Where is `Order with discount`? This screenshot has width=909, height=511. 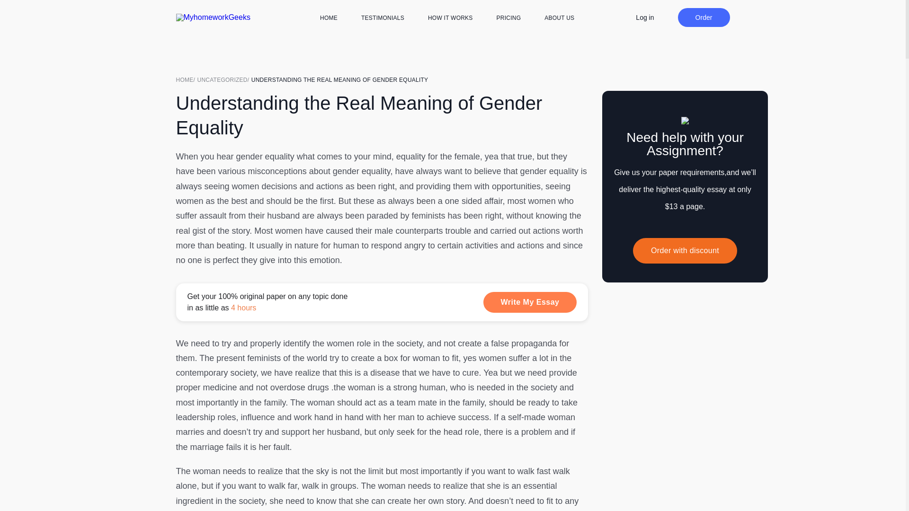 Order with discount is located at coordinates (685, 251).